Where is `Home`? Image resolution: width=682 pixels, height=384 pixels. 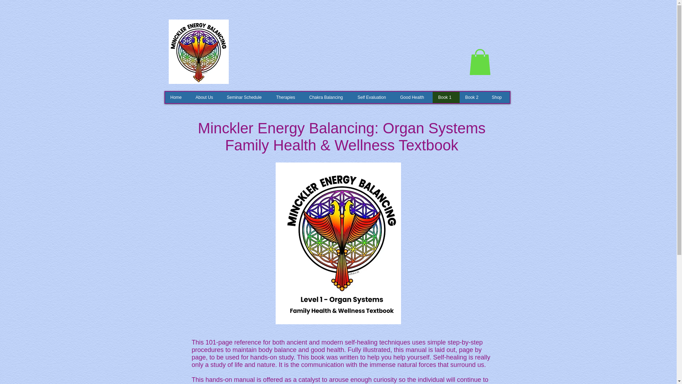 Home is located at coordinates (177, 97).